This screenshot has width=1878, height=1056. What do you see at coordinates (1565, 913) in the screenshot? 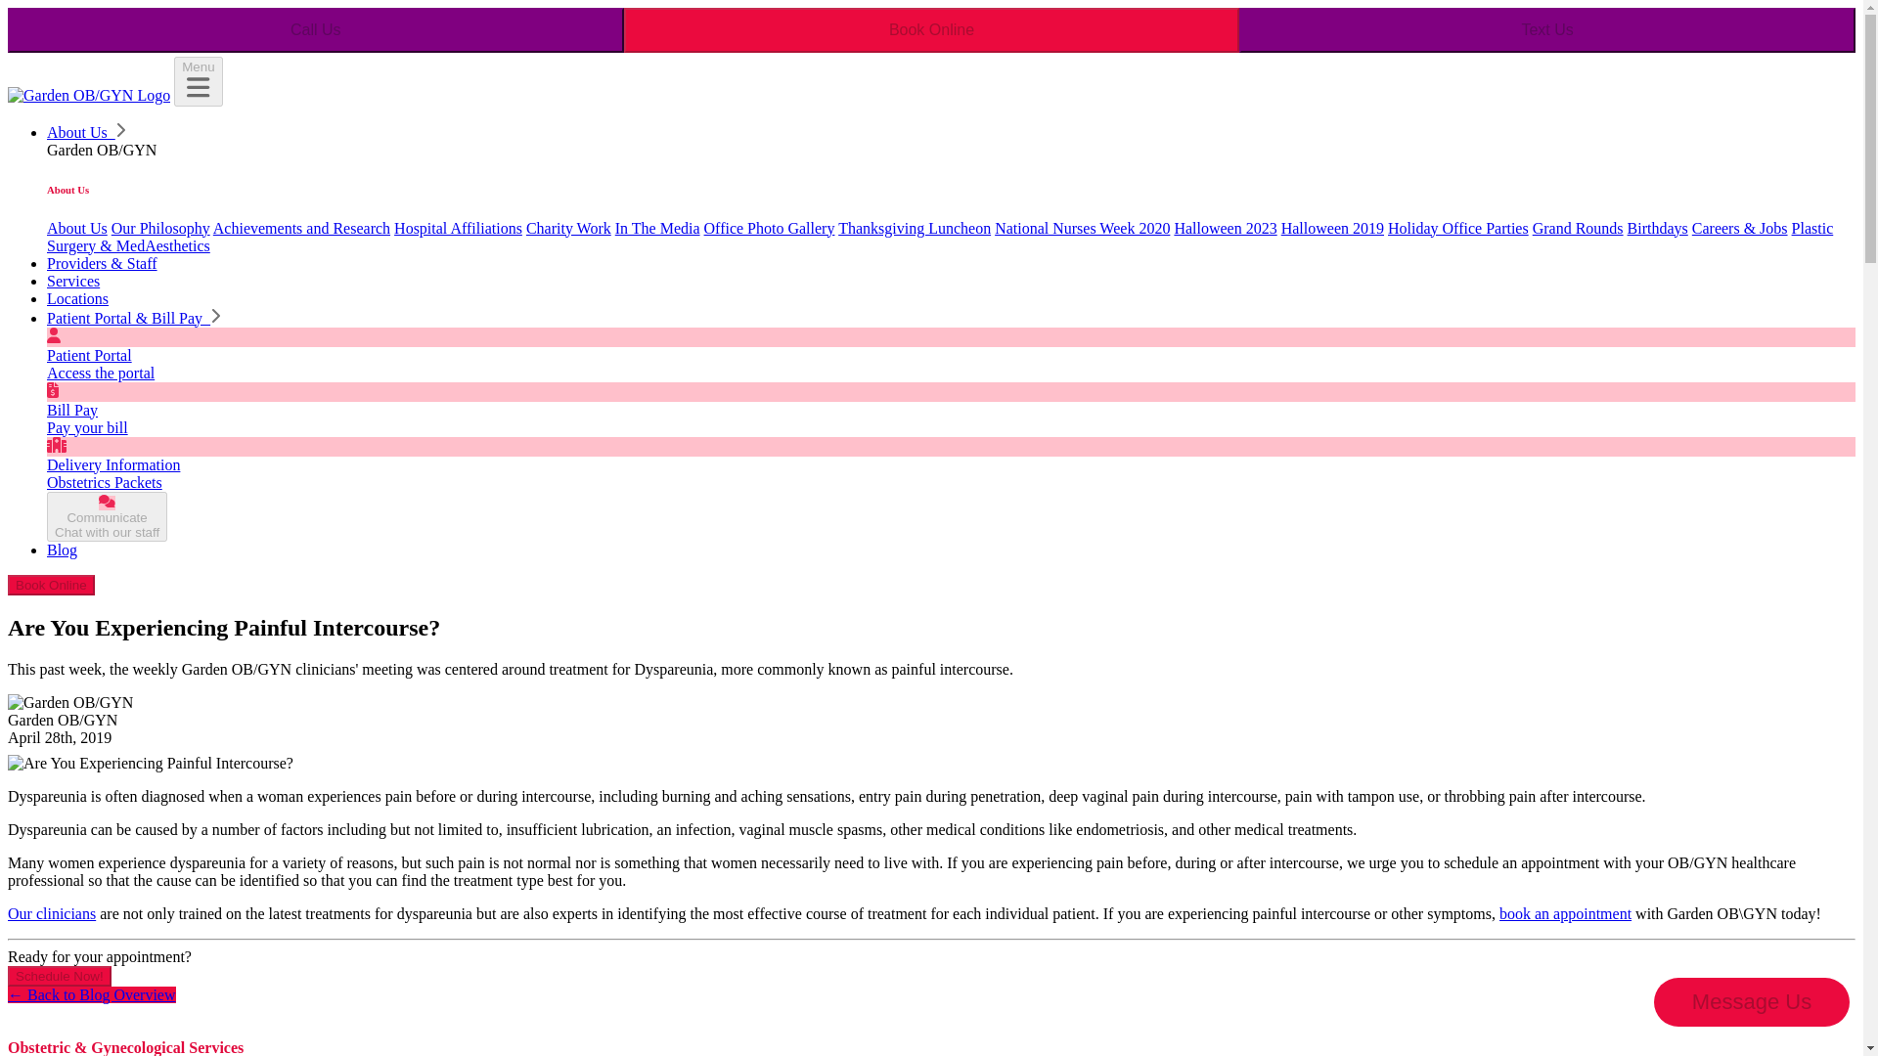
I see `Charity Work` at bounding box center [1565, 913].